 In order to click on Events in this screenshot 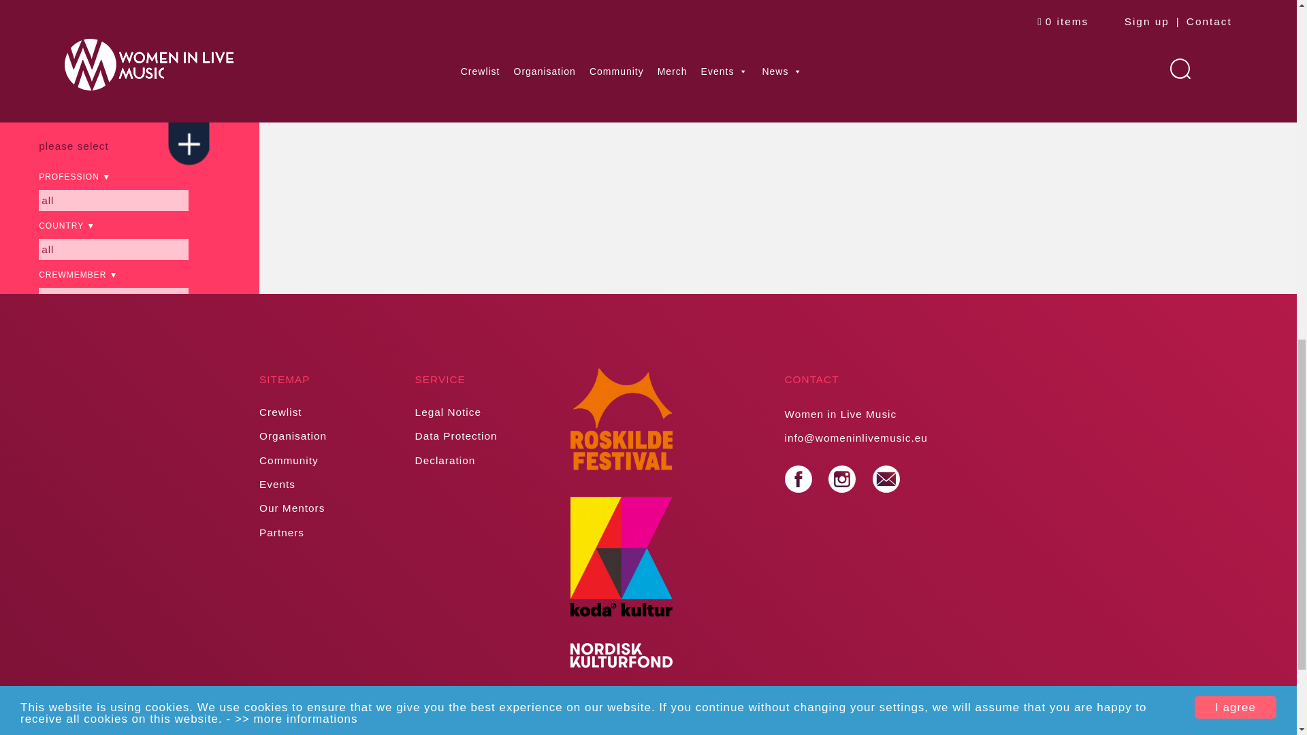, I will do `click(276, 485)`.